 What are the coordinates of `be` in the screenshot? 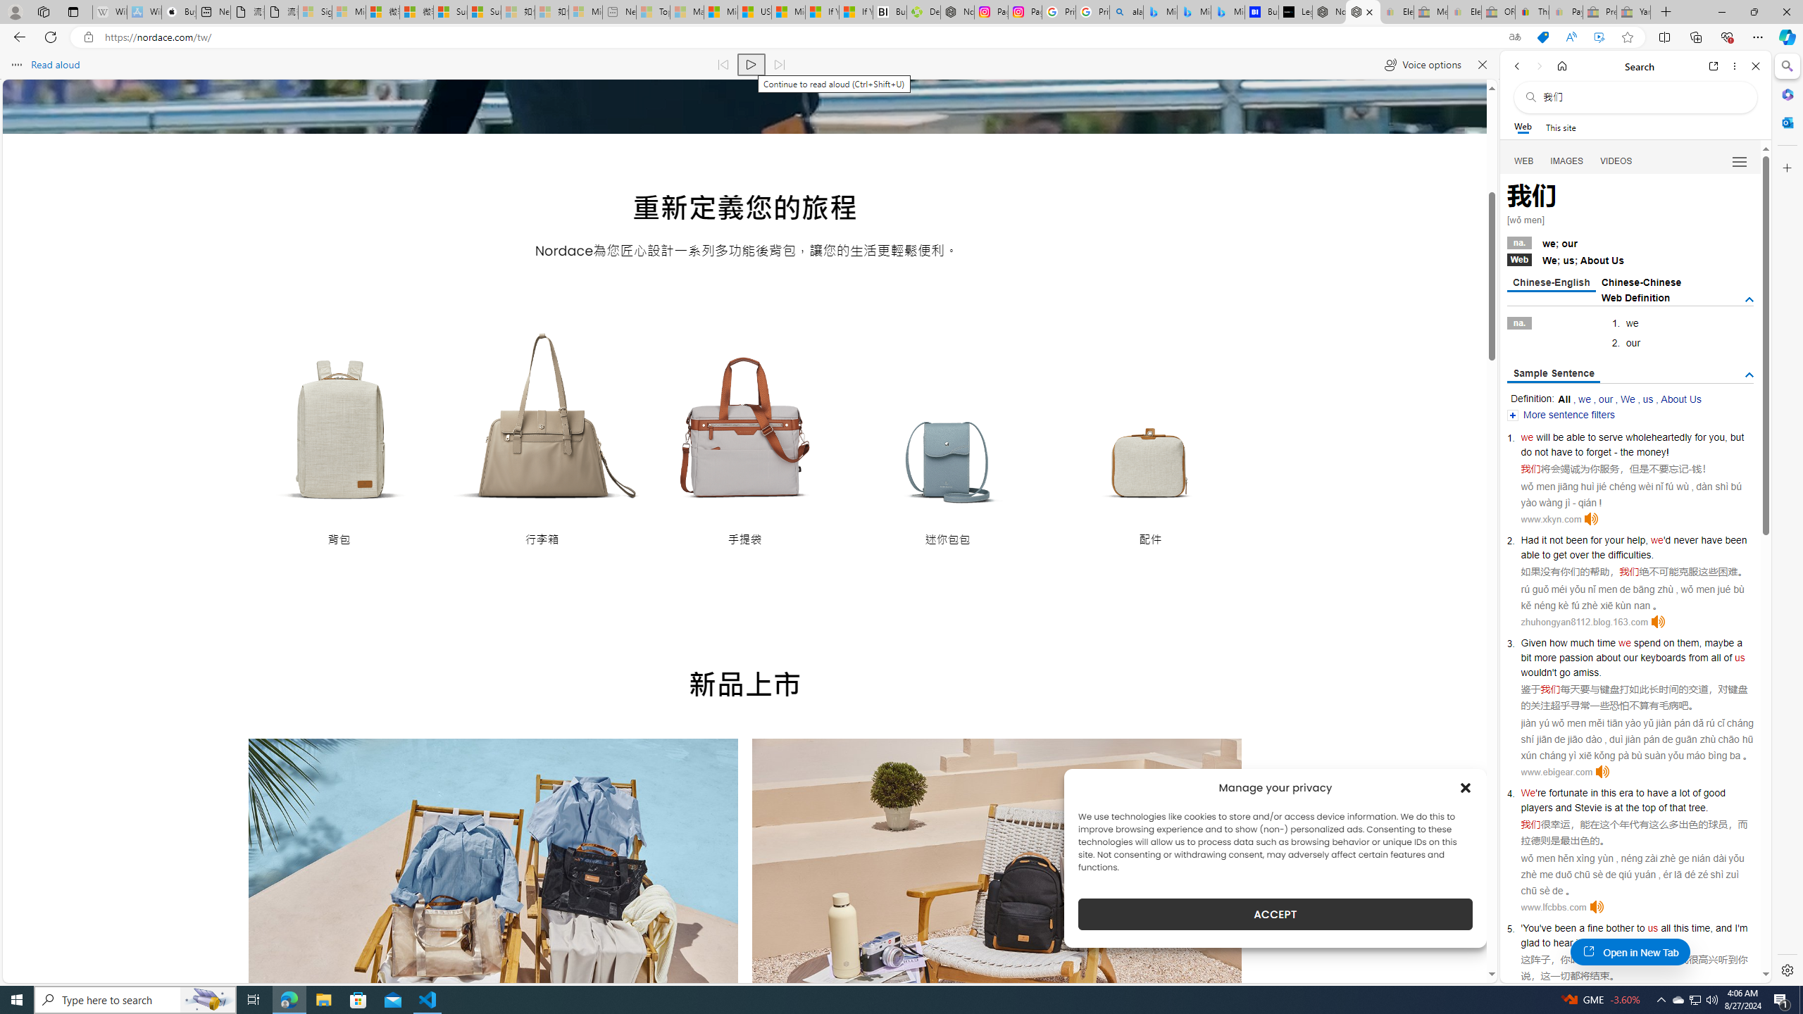 It's located at (1559, 437).